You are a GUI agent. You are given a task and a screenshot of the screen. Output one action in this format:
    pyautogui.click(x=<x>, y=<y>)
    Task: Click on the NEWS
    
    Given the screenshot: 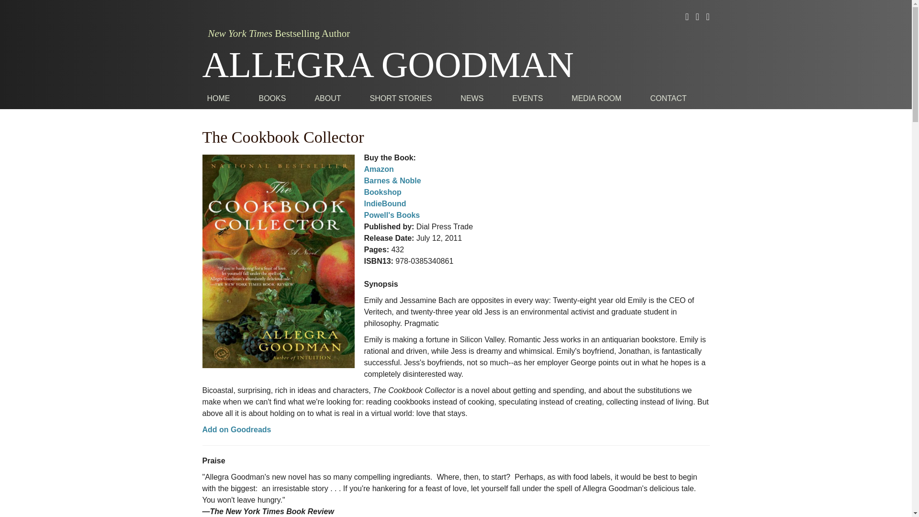 What is the action you would take?
    pyautogui.click(x=472, y=98)
    